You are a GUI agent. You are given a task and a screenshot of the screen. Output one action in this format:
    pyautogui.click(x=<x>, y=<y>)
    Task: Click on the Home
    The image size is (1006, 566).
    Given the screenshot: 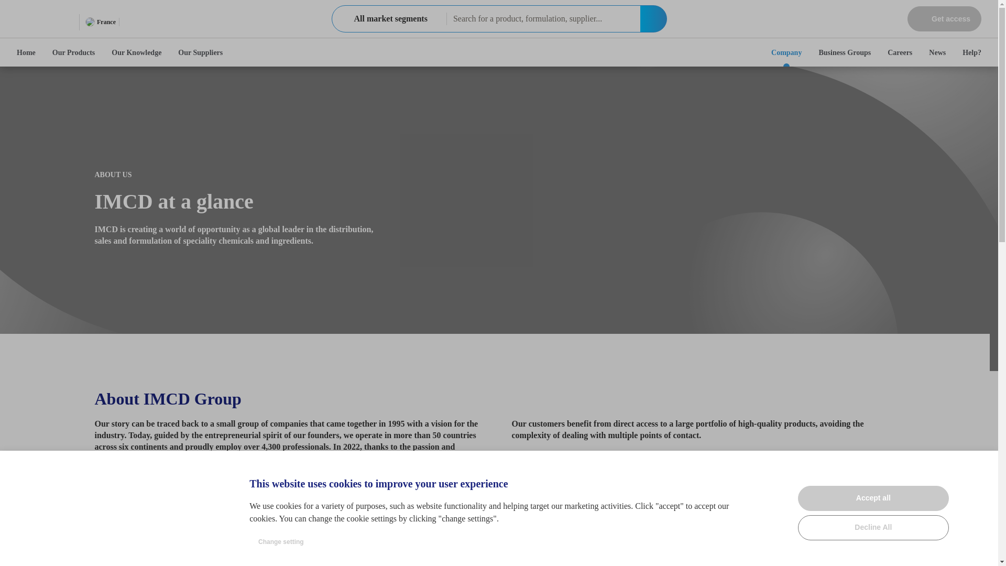 What is the action you would take?
    pyautogui.click(x=26, y=52)
    